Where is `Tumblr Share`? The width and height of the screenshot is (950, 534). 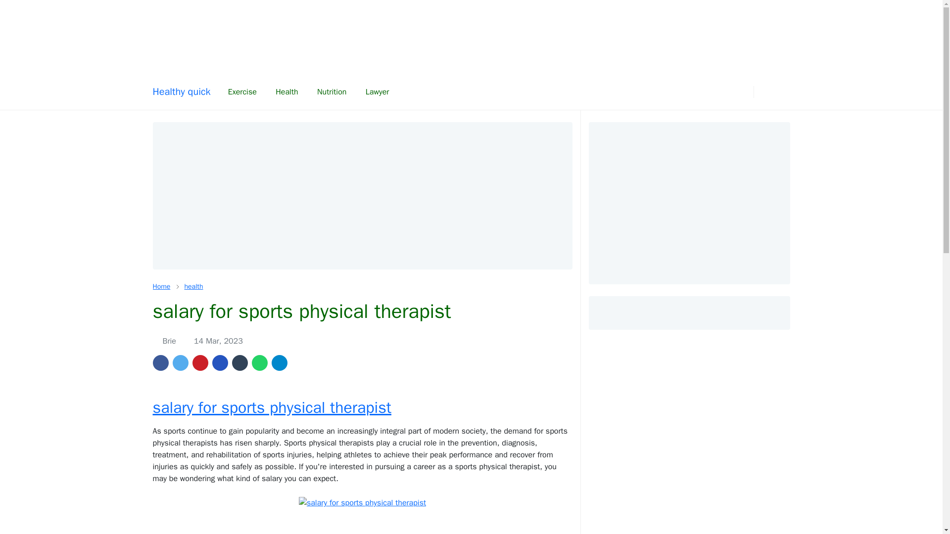
Tumblr Share is located at coordinates (239, 363).